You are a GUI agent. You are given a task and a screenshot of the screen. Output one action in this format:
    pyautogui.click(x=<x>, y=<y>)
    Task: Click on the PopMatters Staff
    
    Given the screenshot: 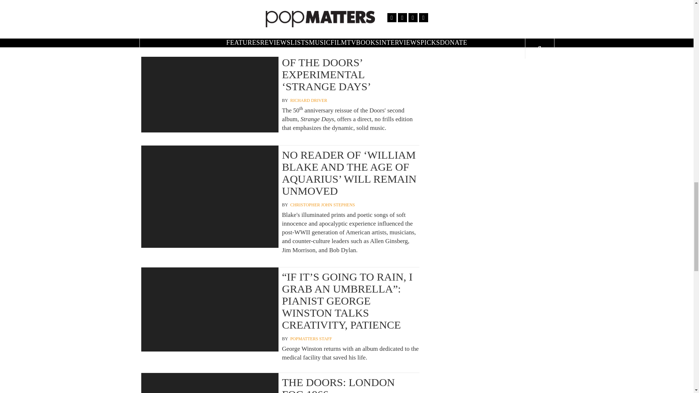 What is the action you would take?
    pyautogui.click(x=311, y=339)
    